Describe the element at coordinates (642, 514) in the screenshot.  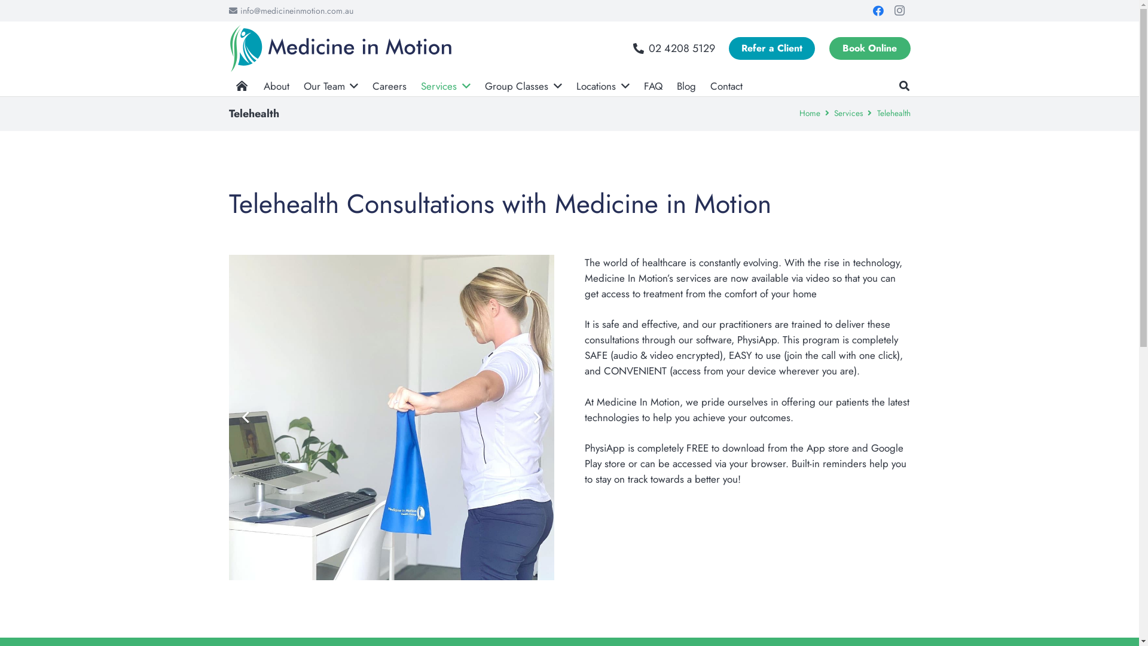
I see `See Classes` at that location.